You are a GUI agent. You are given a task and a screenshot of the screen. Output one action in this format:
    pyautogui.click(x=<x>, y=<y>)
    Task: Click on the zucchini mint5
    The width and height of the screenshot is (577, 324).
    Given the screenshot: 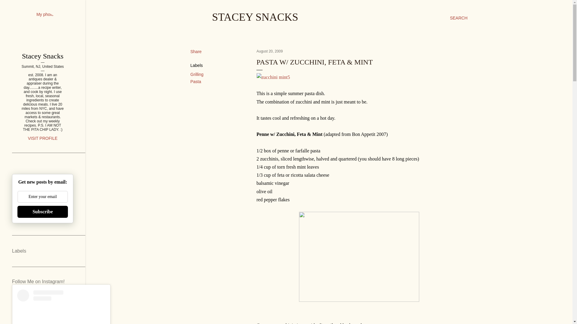 What is the action you would take?
    pyautogui.click(x=273, y=77)
    